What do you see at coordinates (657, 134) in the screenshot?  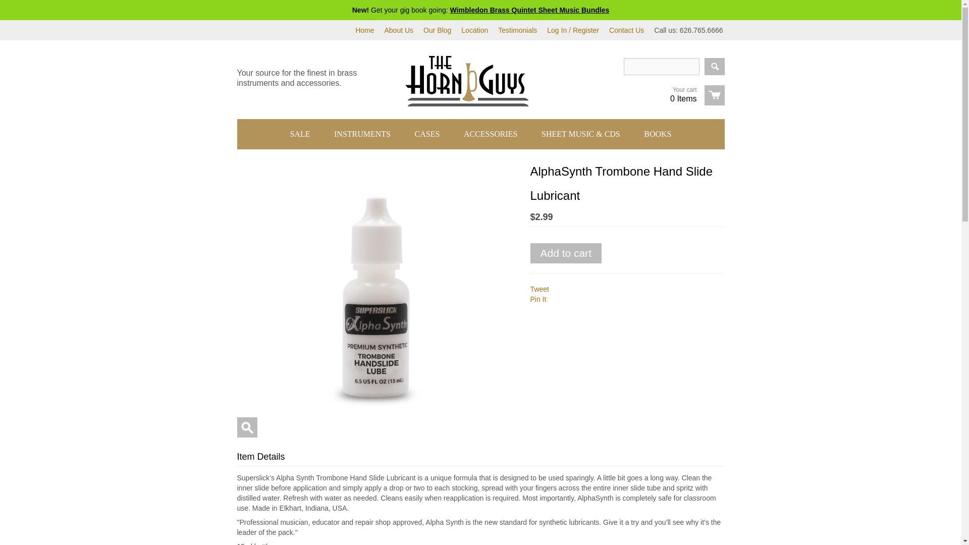 I see `BOOKS` at bounding box center [657, 134].